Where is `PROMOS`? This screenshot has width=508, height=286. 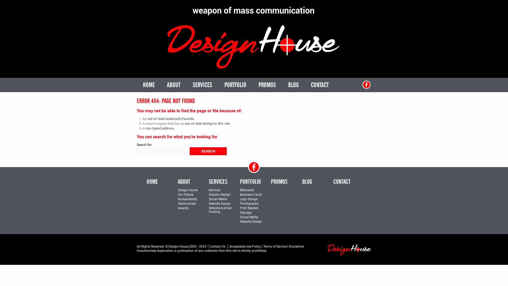 PROMOS is located at coordinates (267, 85).